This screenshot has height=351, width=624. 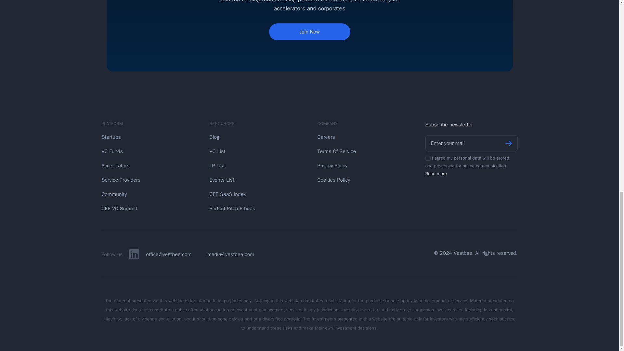 I want to click on VC Funds, so click(x=148, y=151).